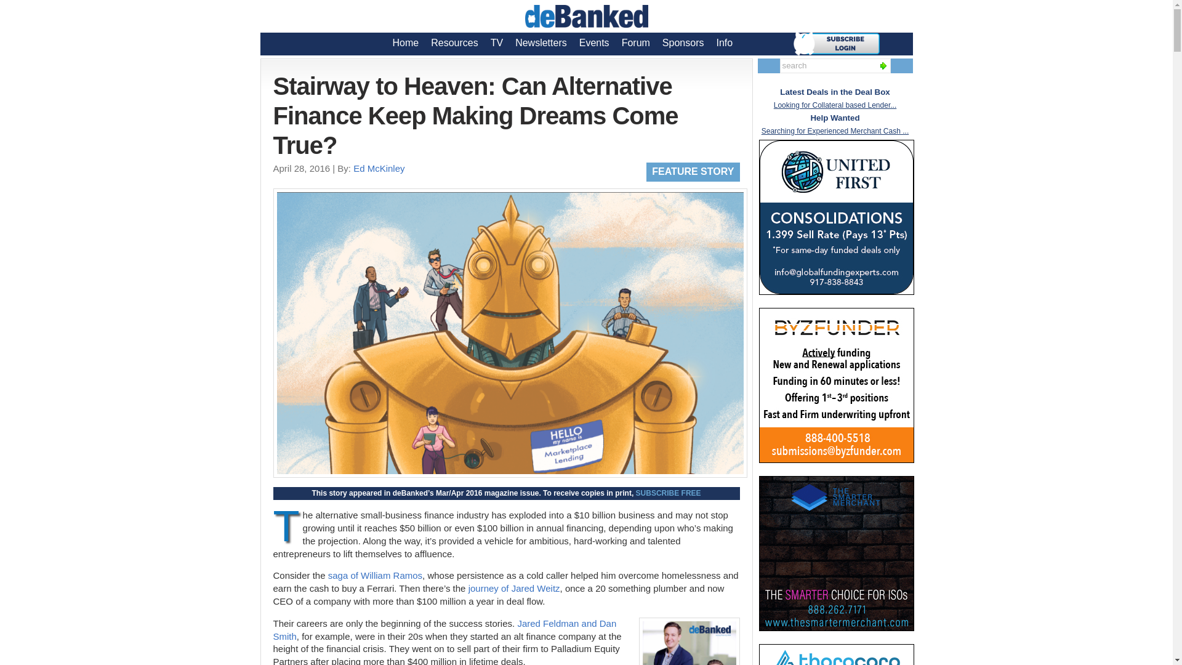 The width and height of the screenshot is (1182, 665). Describe the element at coordinates (514, 589) in the screenshot. I see `journey of Jared Weitz` at that location.